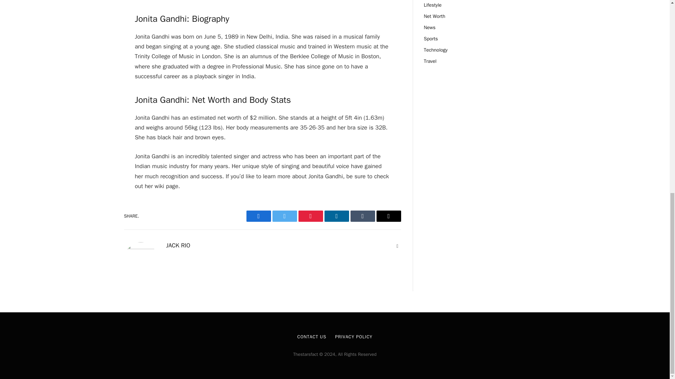 This screenshot has height=379, width=675. Describe the element at coordinates (258, 216) in the screenshot. I see `Facebook` at that location.